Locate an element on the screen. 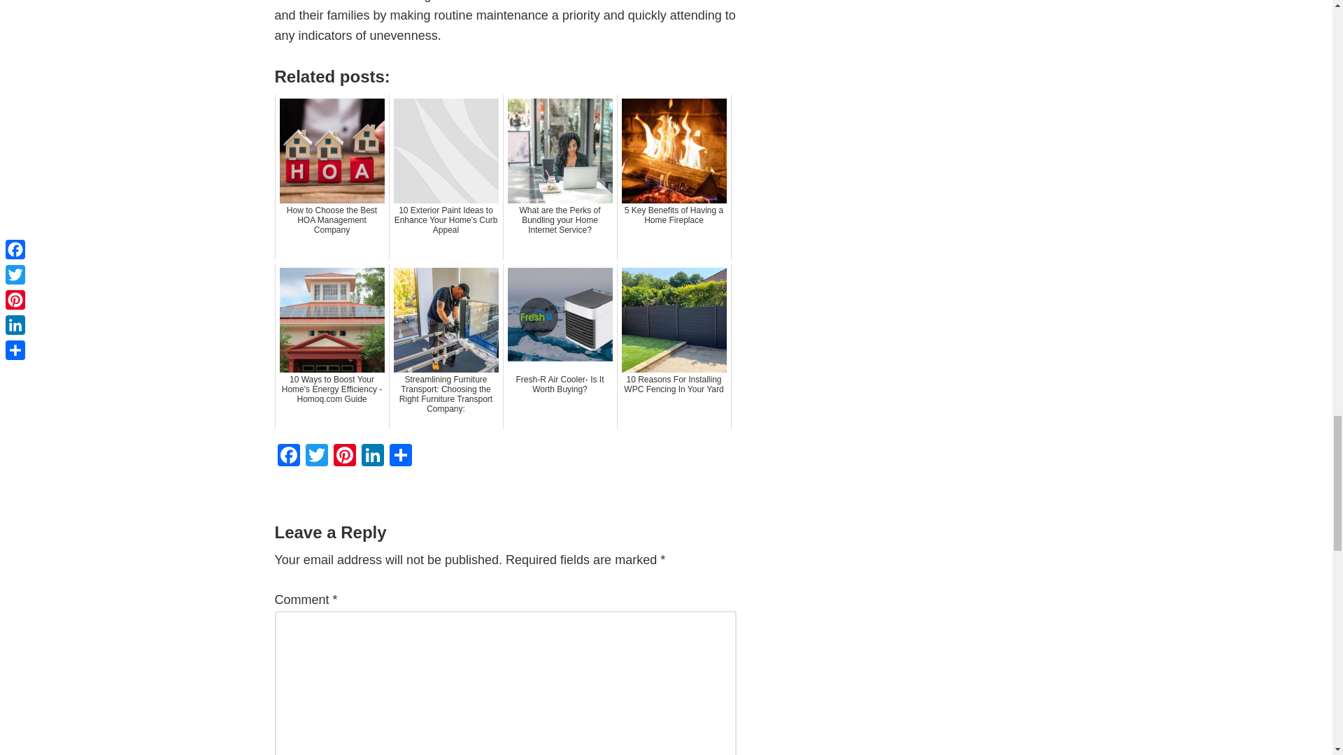 The image size is (1343, 755). Twitter is located at coordinates (316, 456).